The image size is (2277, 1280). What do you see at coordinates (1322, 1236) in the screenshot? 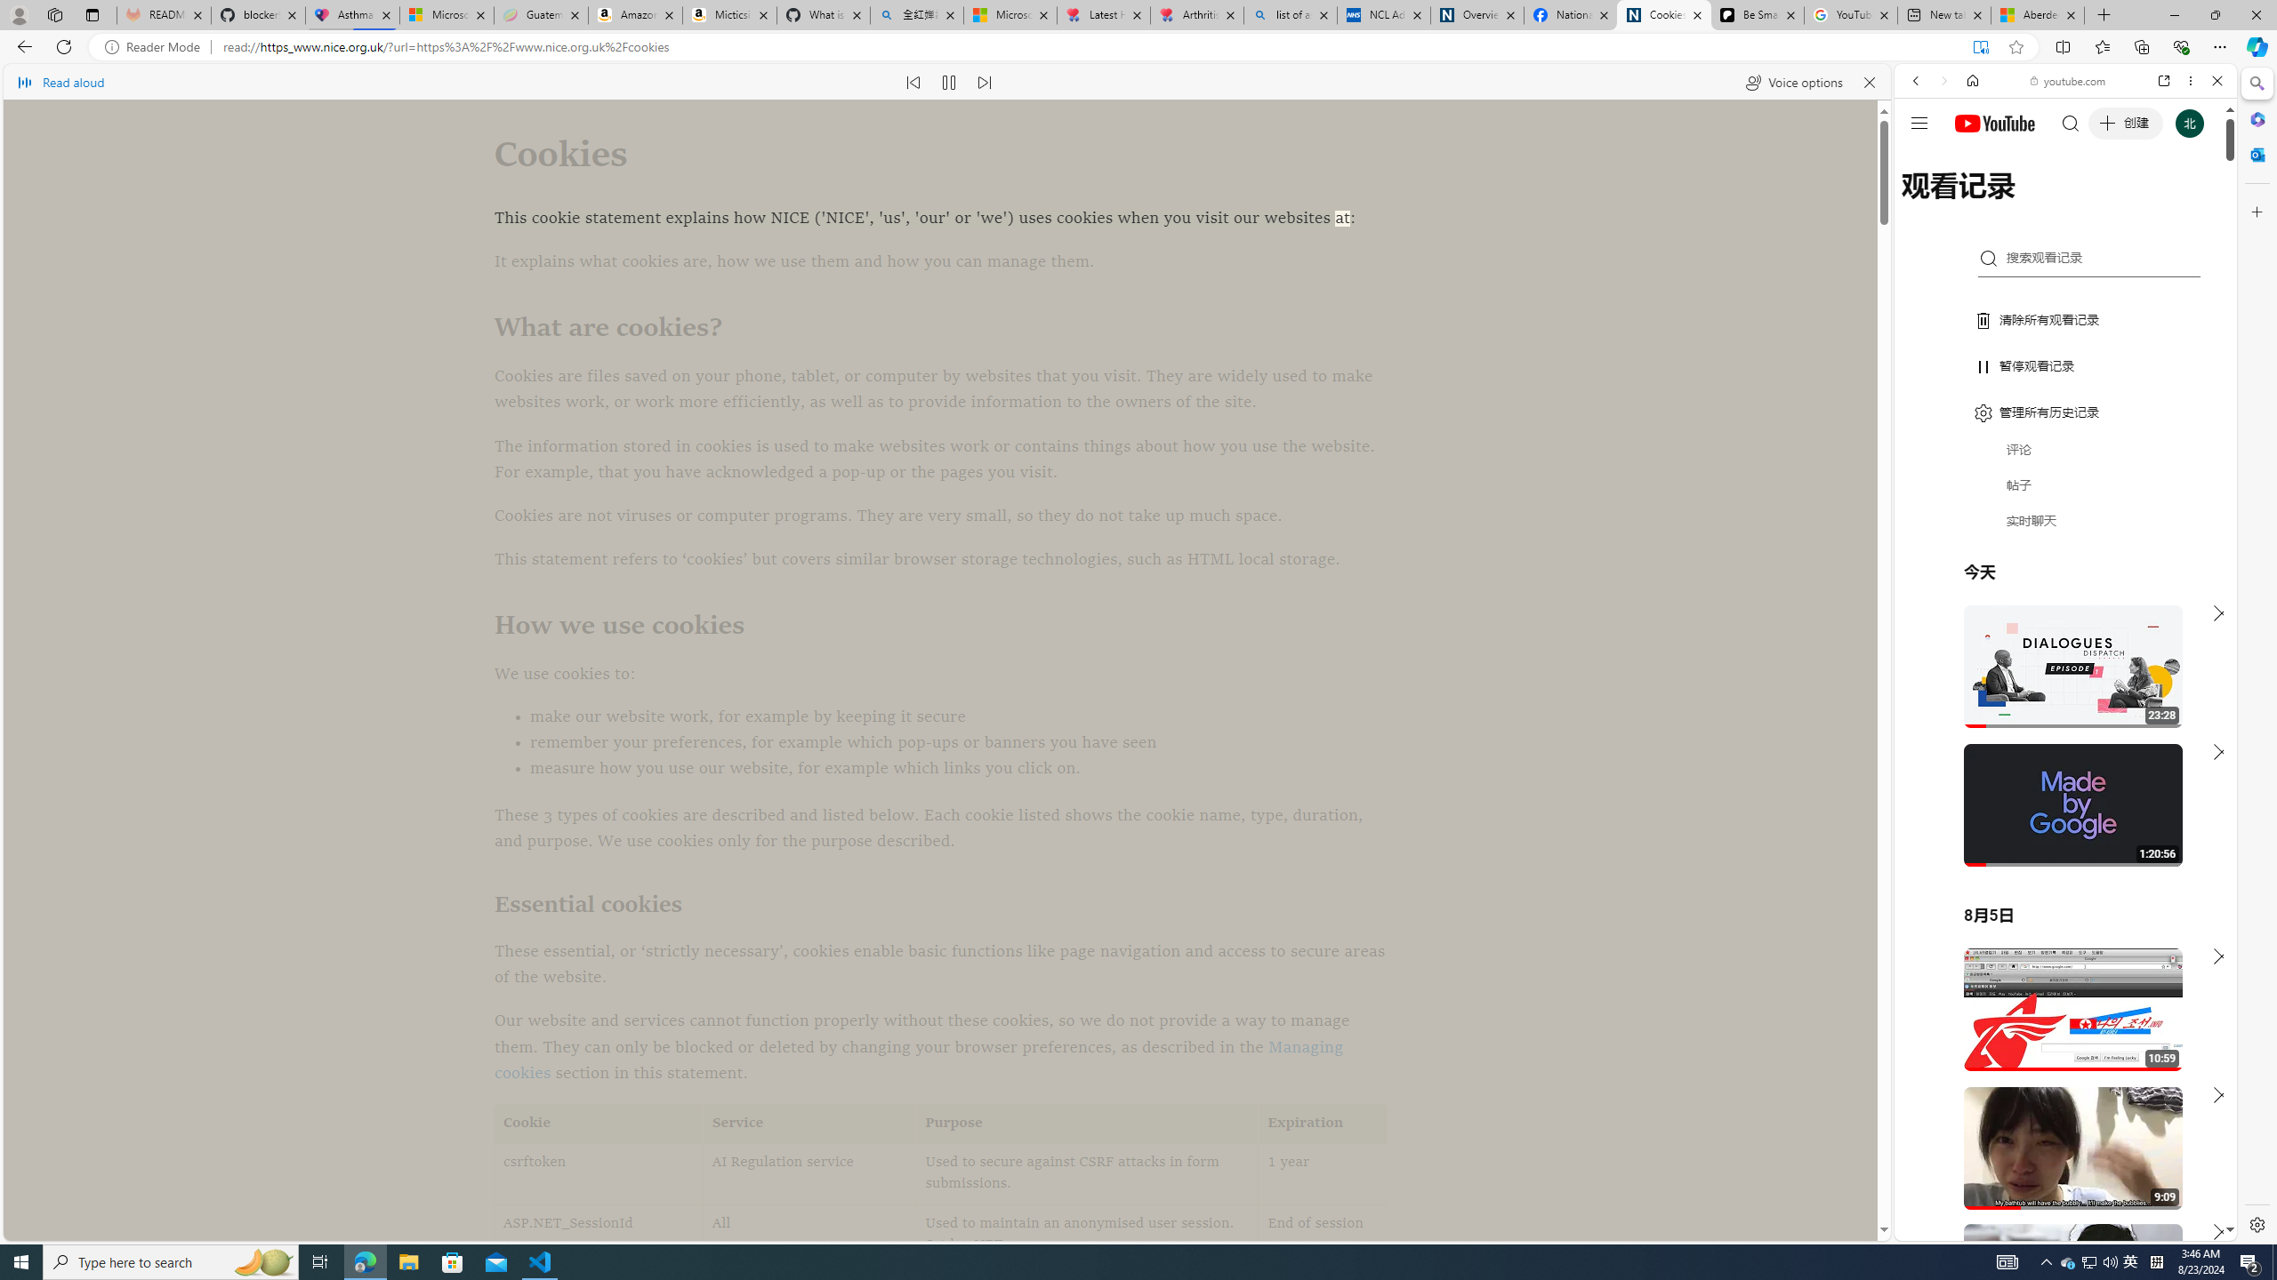
I see `End of session` at bounding box center [1322, 1236].